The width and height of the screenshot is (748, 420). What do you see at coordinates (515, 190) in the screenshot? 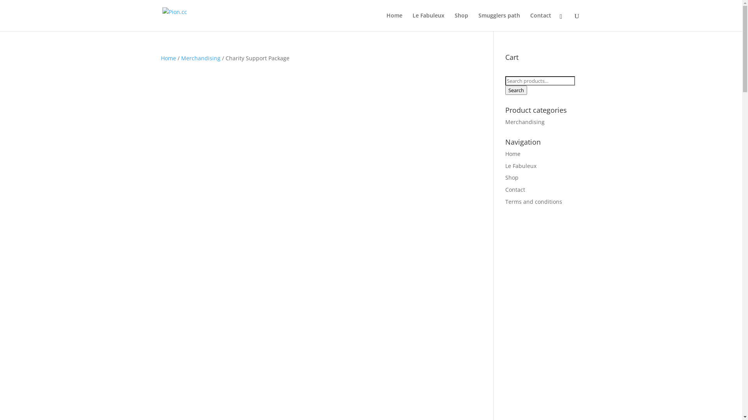
I see `Contact` at bounding box center [515, 190].